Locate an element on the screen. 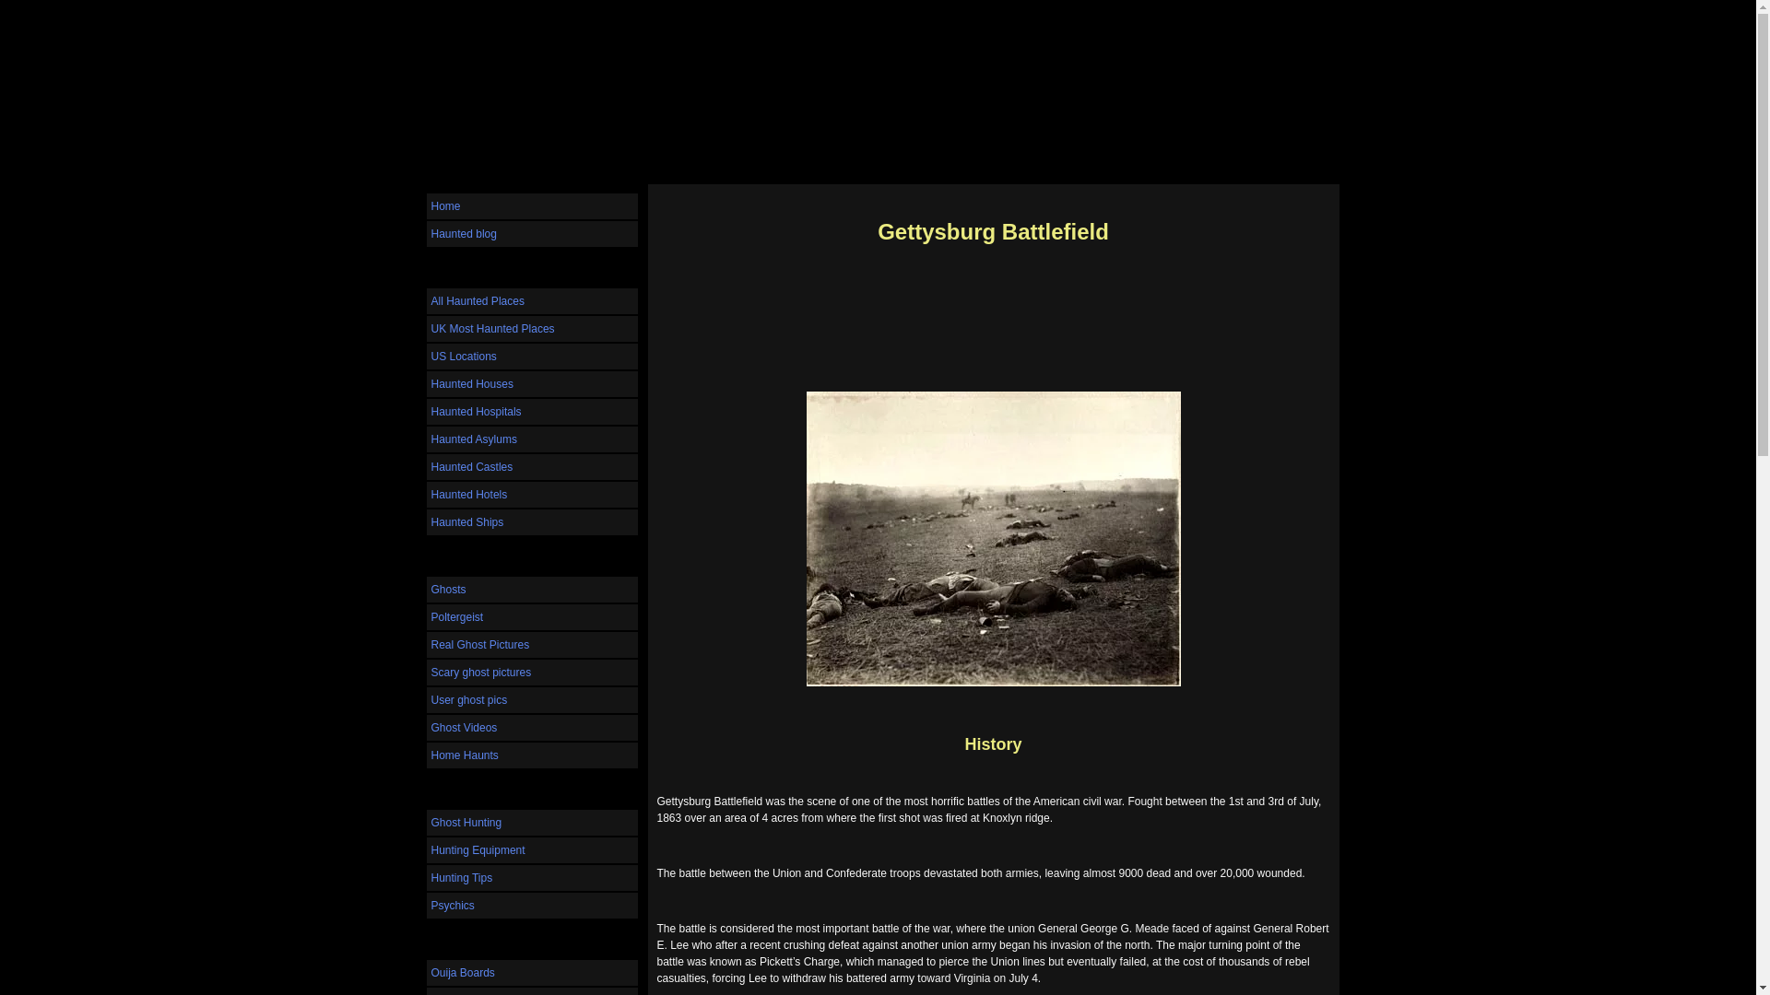 This screenshot has width=1770, height=995. US Locations is located at coordinates (531, 356).